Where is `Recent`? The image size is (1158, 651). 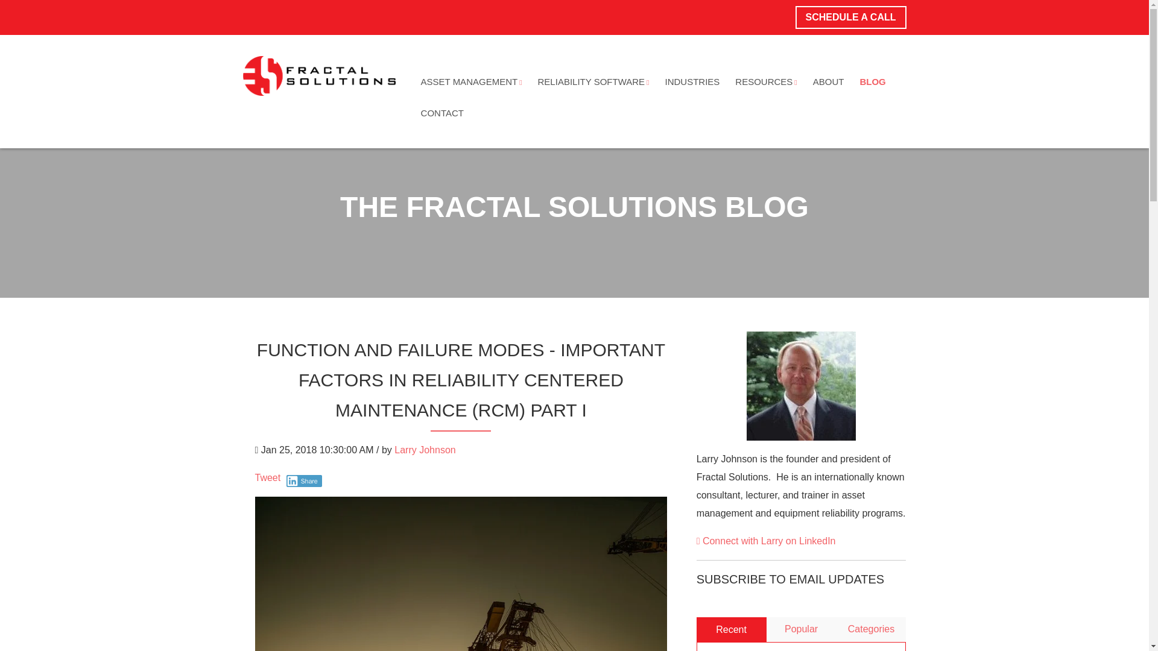
Recent is located at coordinates (732, 629).